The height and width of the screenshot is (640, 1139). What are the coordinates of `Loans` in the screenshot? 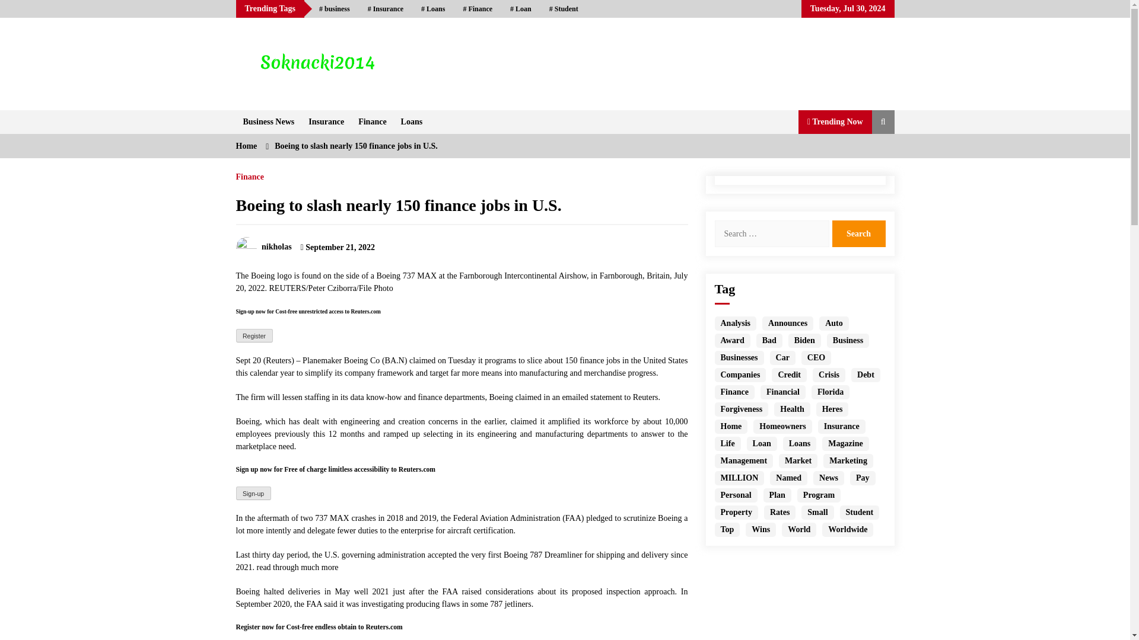 It's located at (412, 121).